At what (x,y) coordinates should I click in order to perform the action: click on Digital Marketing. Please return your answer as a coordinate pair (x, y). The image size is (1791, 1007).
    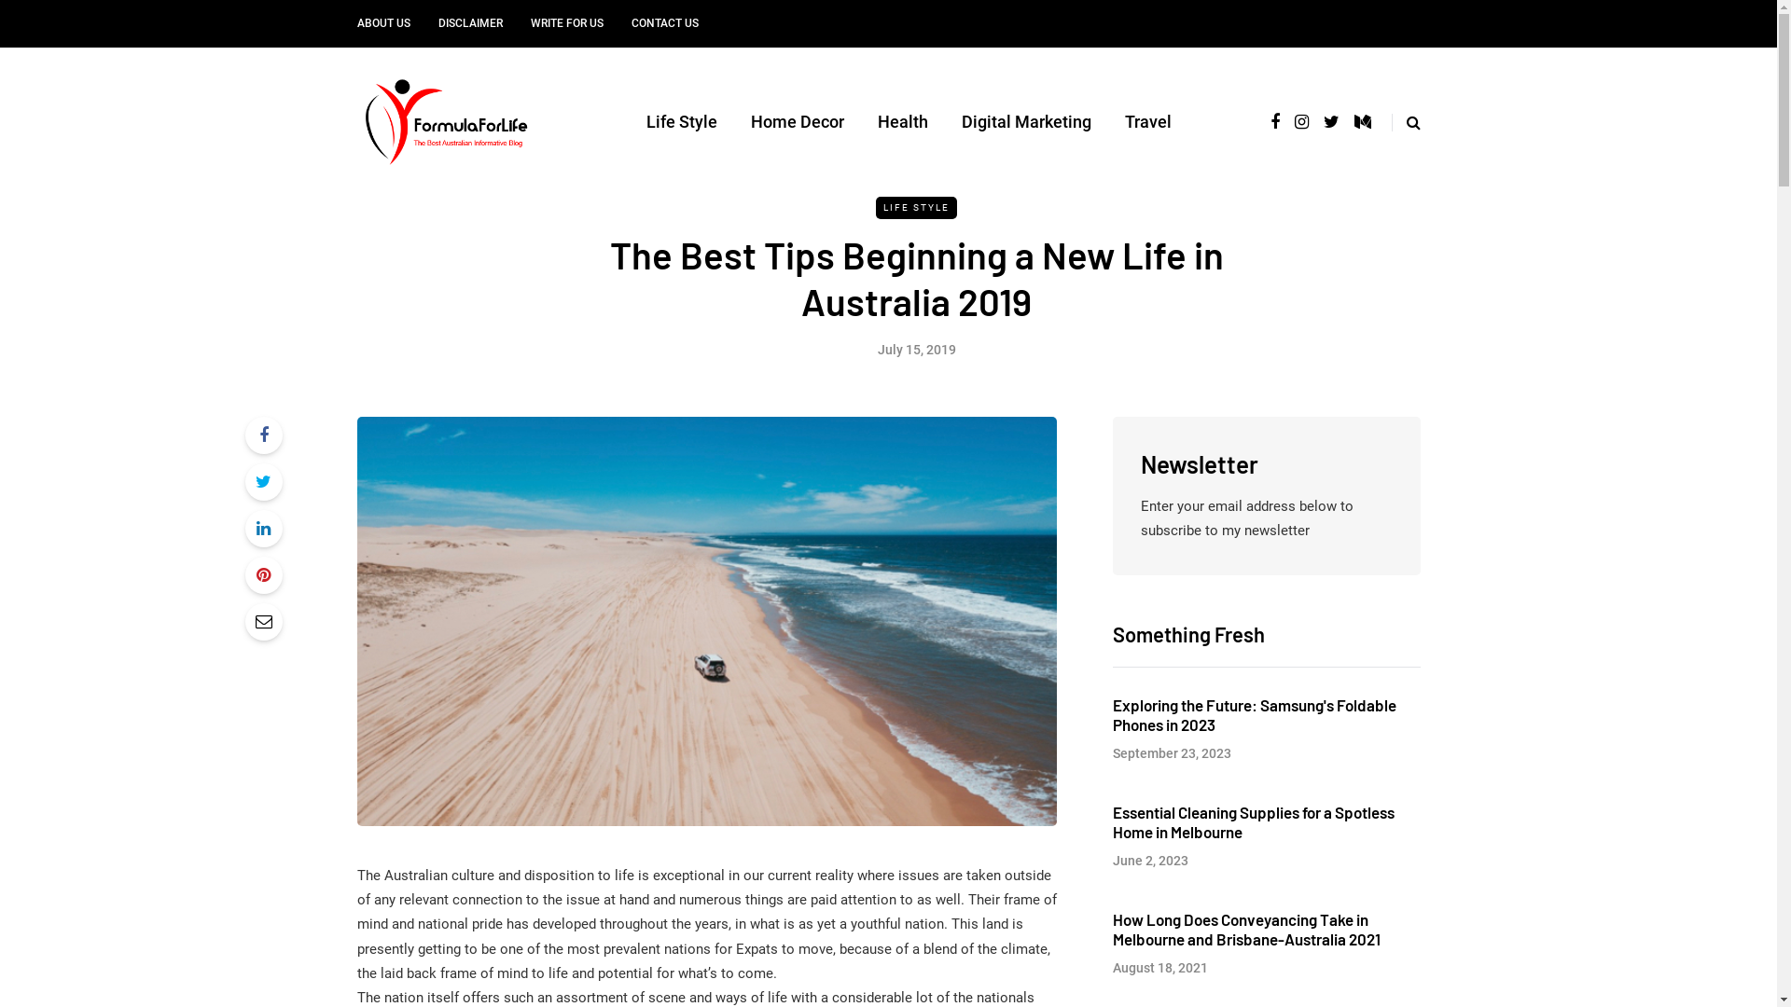
    Looking at the image, I should click on (1026, 122).